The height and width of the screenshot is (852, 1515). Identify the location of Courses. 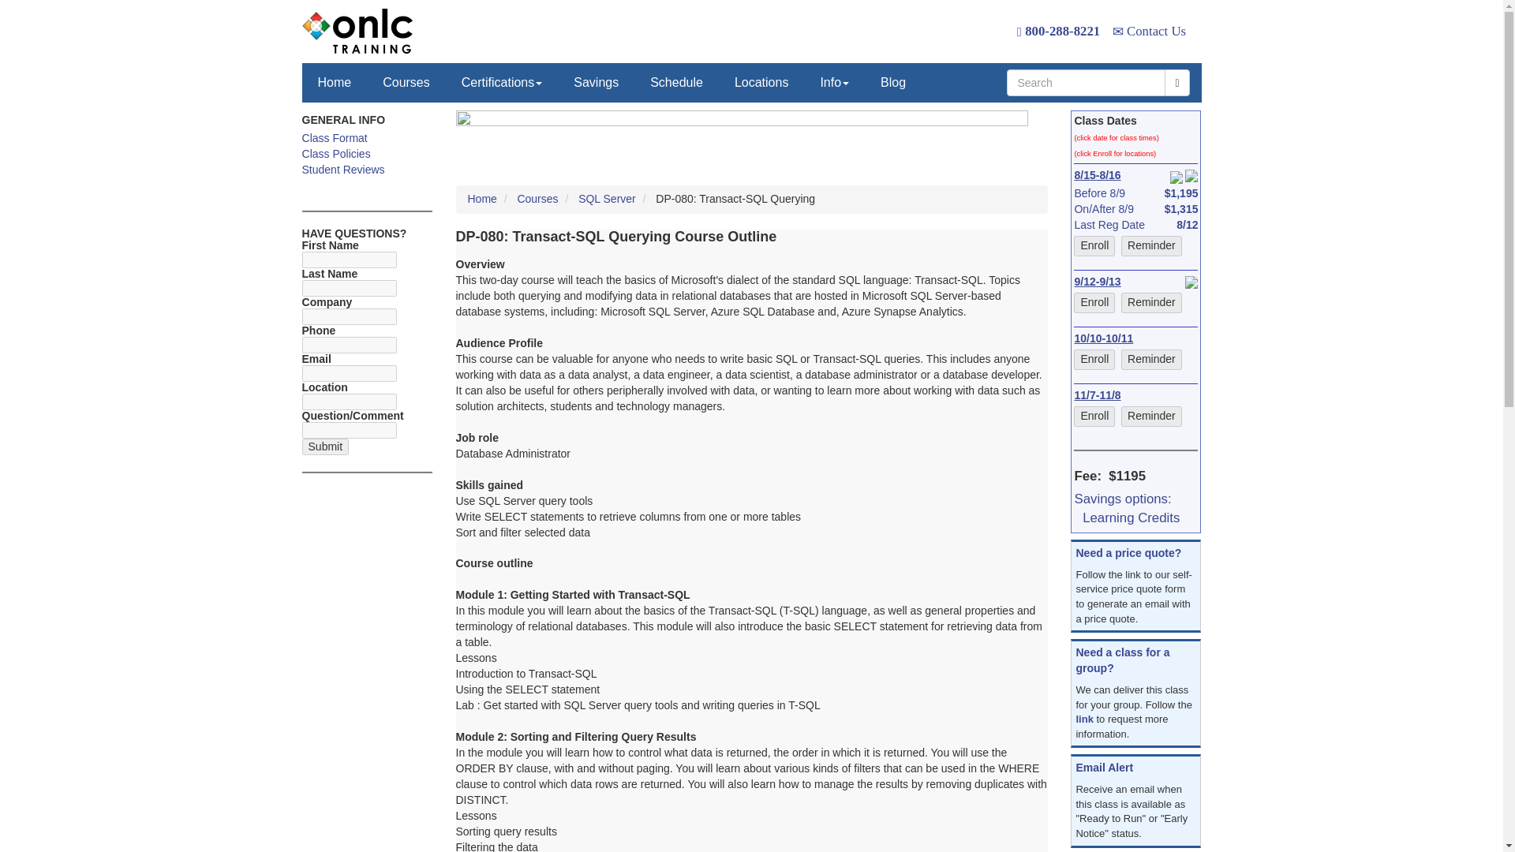
(406, 82).